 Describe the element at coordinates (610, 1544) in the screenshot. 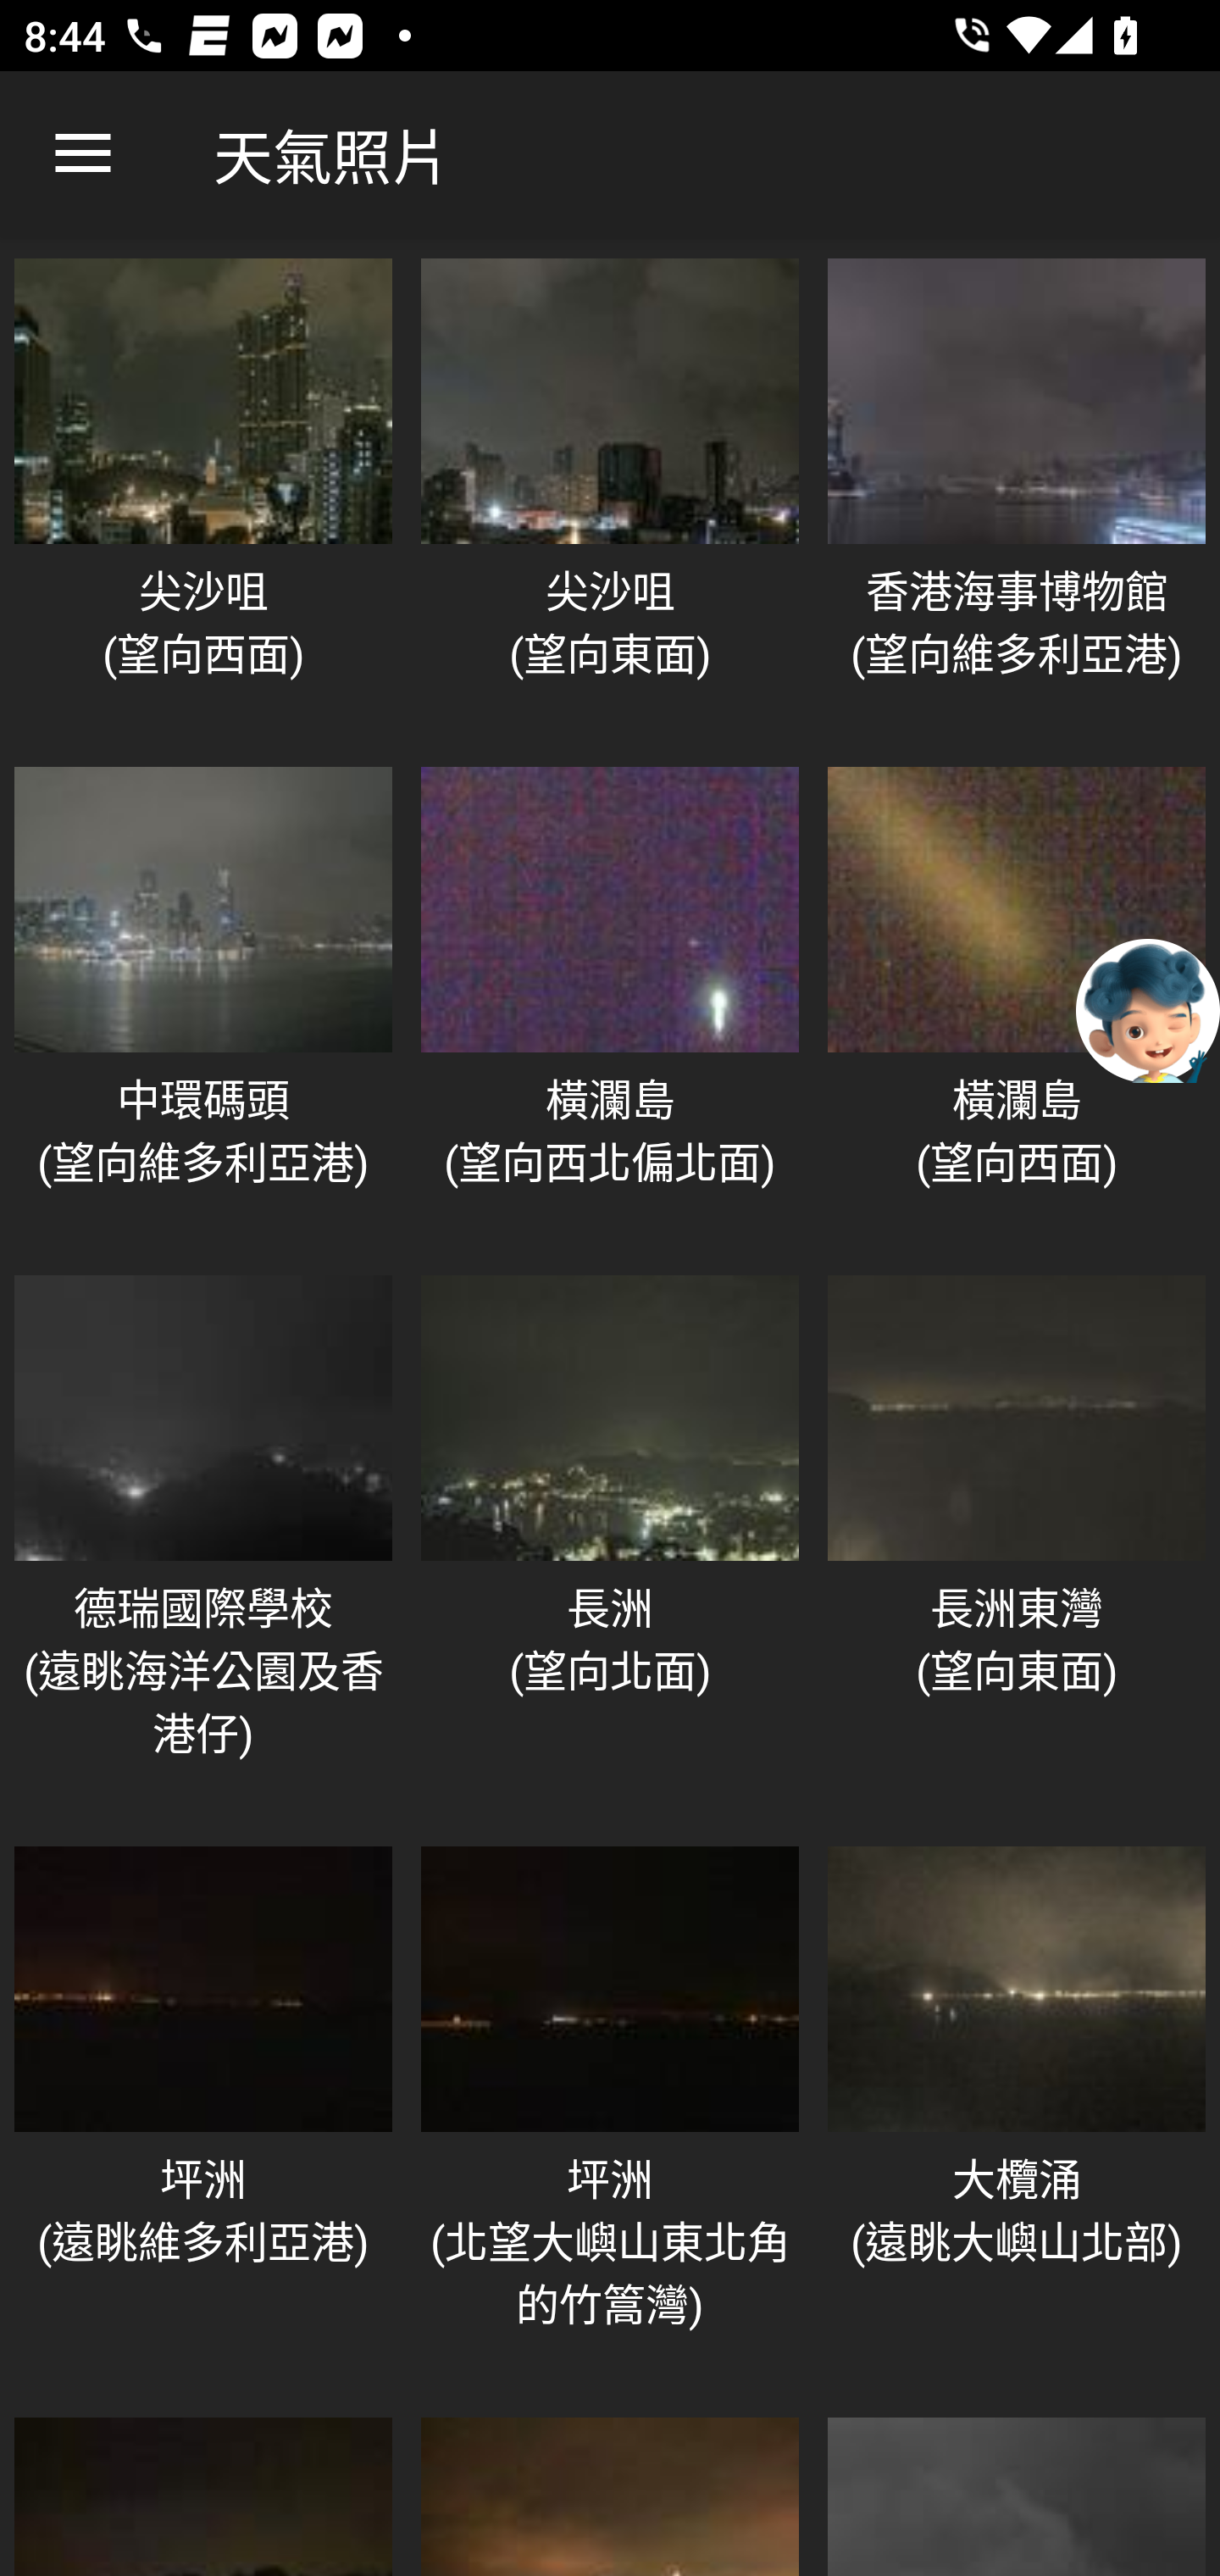

I see `長洲
(望向北面)` at that location.